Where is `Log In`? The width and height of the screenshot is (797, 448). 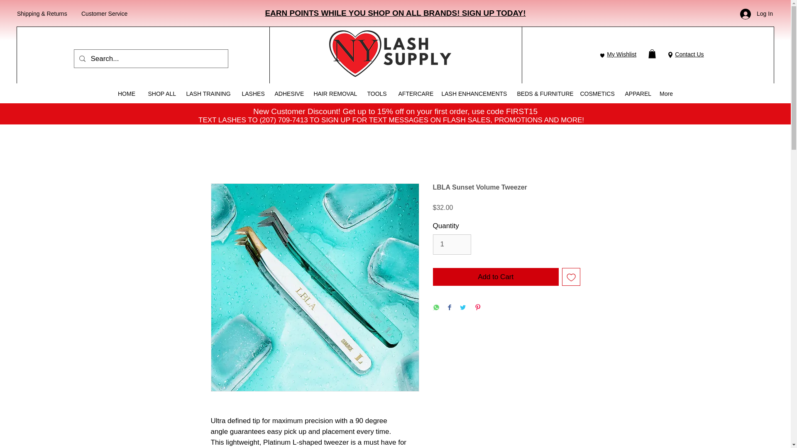
Log In is located at coordinates (756, 14).